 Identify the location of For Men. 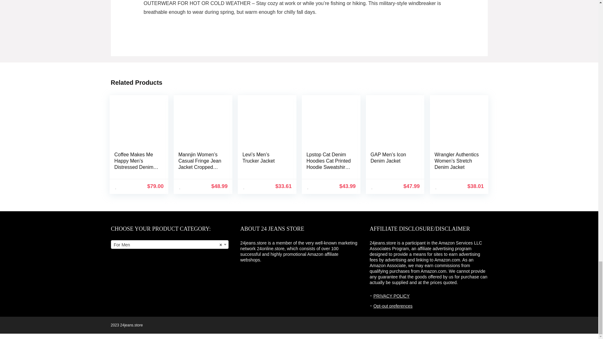
(170, 245).